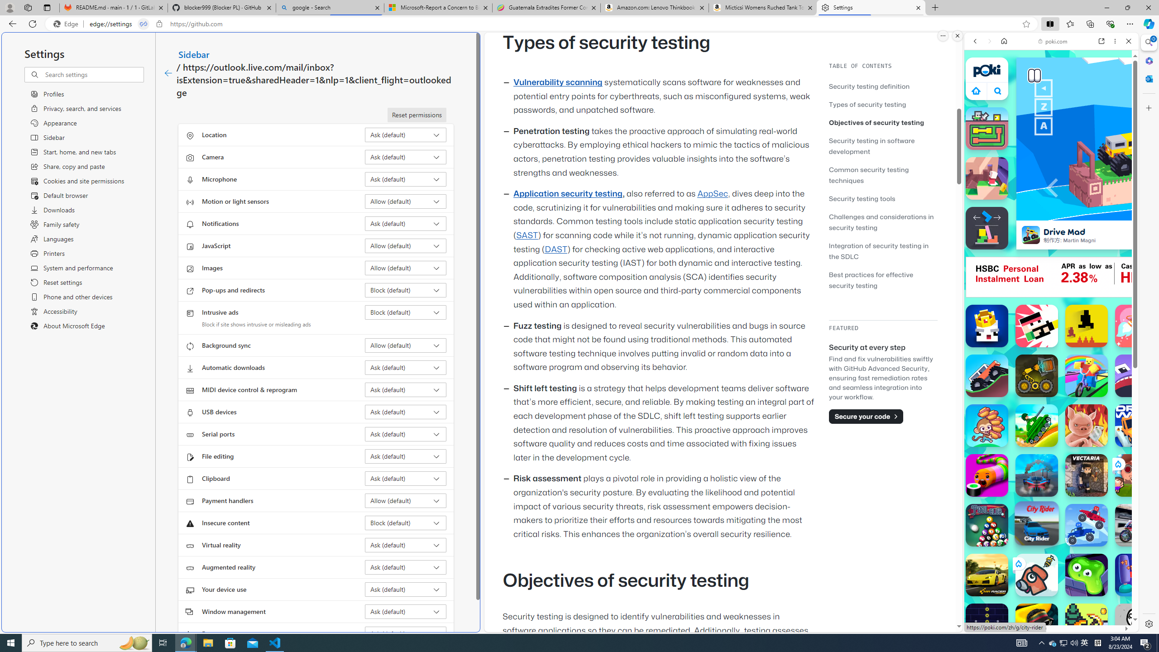  I want to click on Serial ports Ask (default), so click(406, 434).